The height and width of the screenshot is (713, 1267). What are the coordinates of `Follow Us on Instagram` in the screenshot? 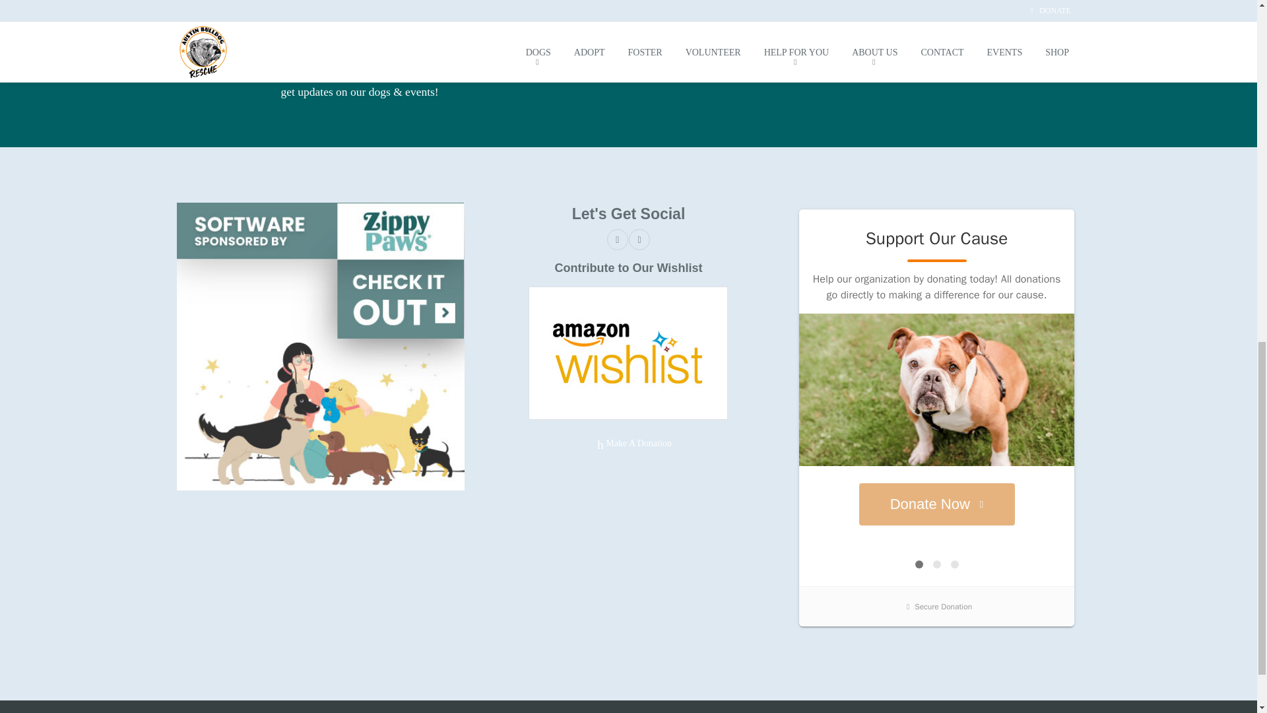 It's located at (639, 239).